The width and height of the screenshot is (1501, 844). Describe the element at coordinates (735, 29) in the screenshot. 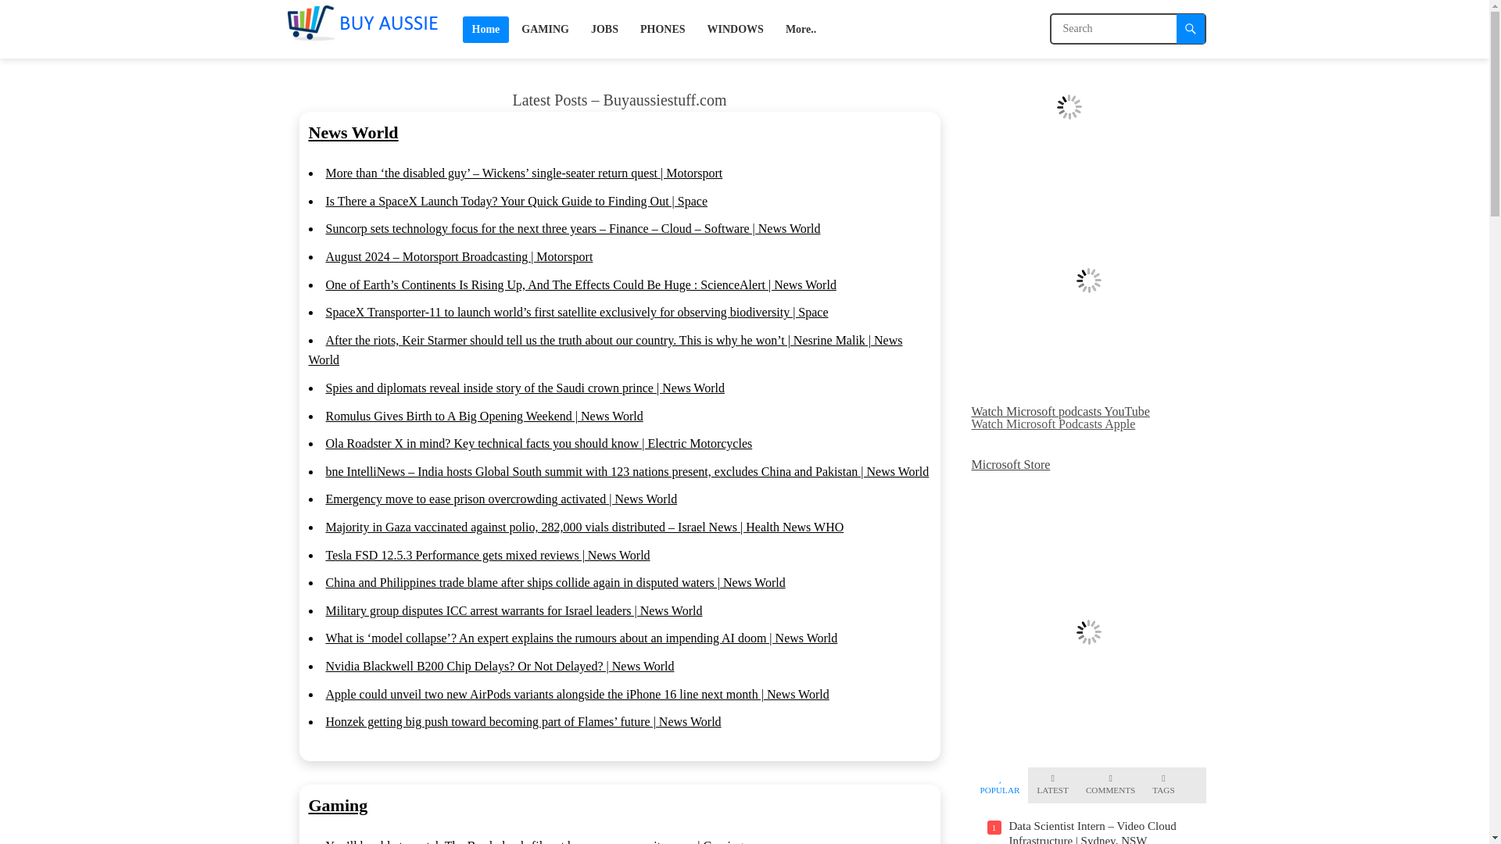

I see `WINDOWS` at that location.